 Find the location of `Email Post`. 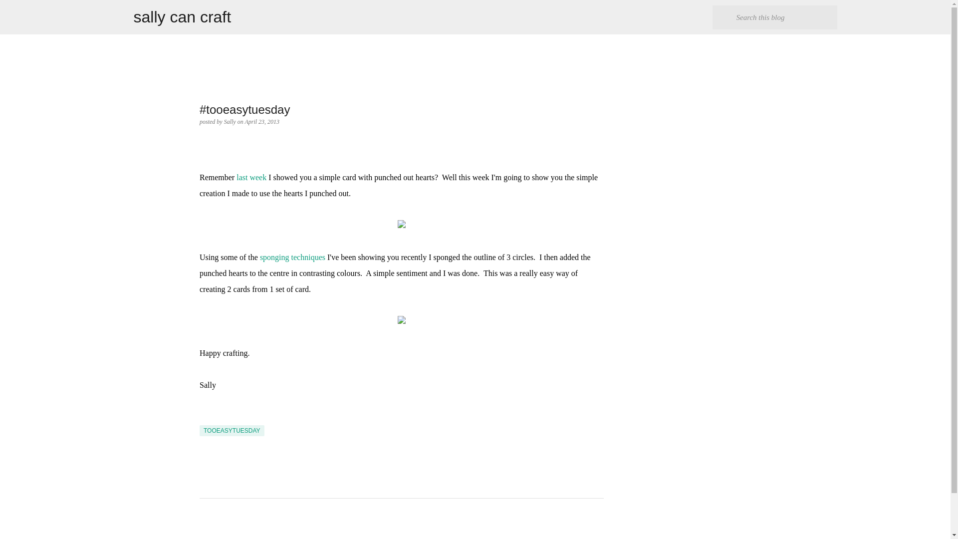

Email Post is located at coordinates (206, 419).